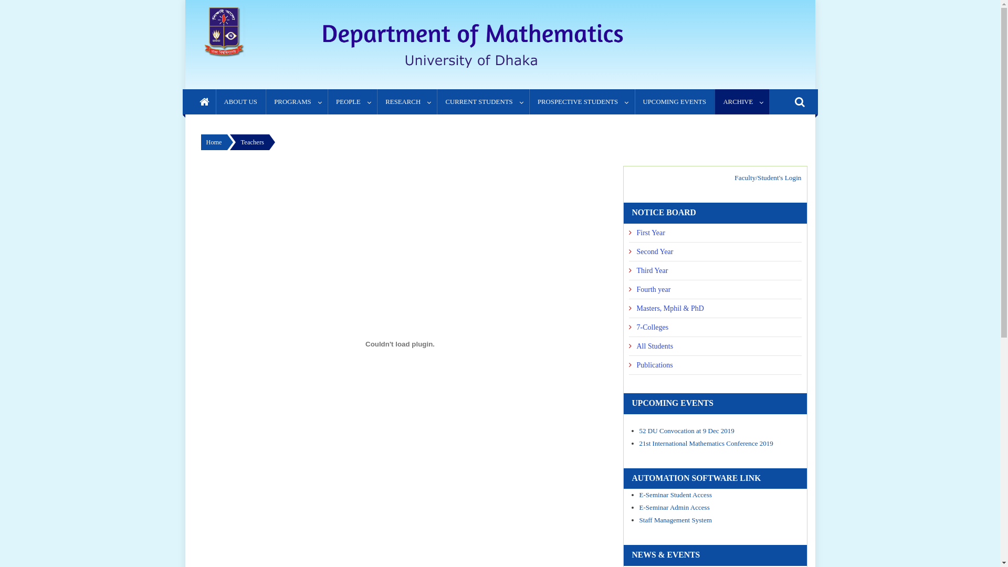 The width and height of the screenshot is (1008, 567). What do you see at coordinates (715, 252) in the screenshot?
I see `Second Year` at bounding box center [715, 252].